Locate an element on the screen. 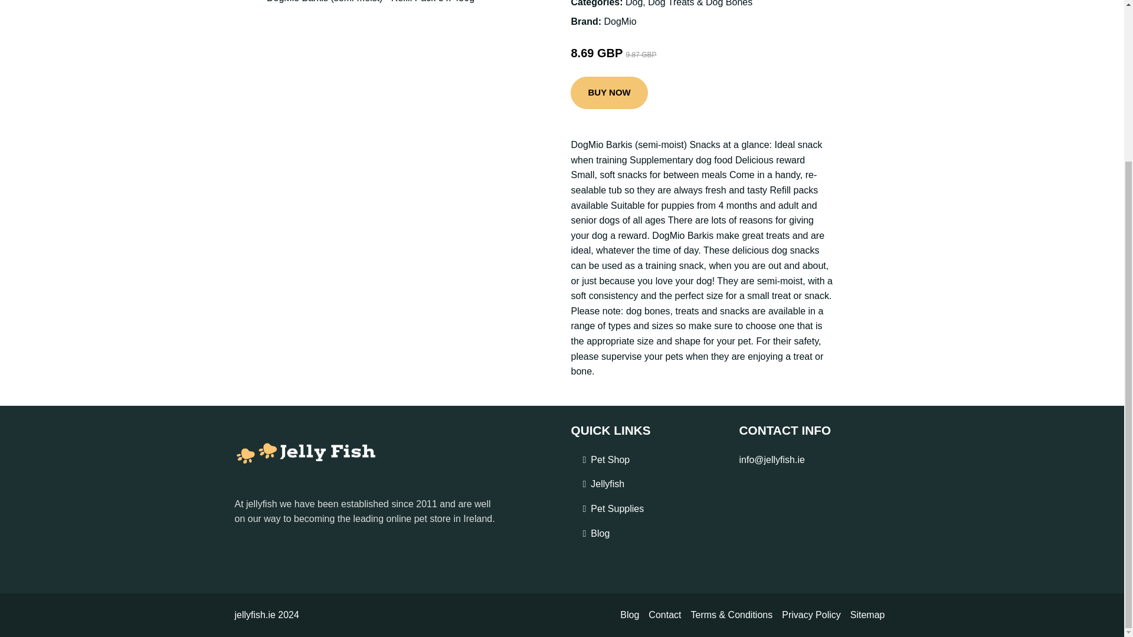 The image size is (1133, 637). Blog is located at coordinates (600, 534).